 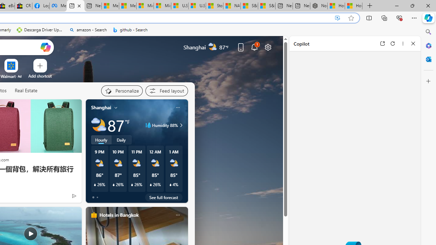 What do you see at coordinates (97, 197) in the screenshot?
I see `tab-1` at bounding box center [97, 197].